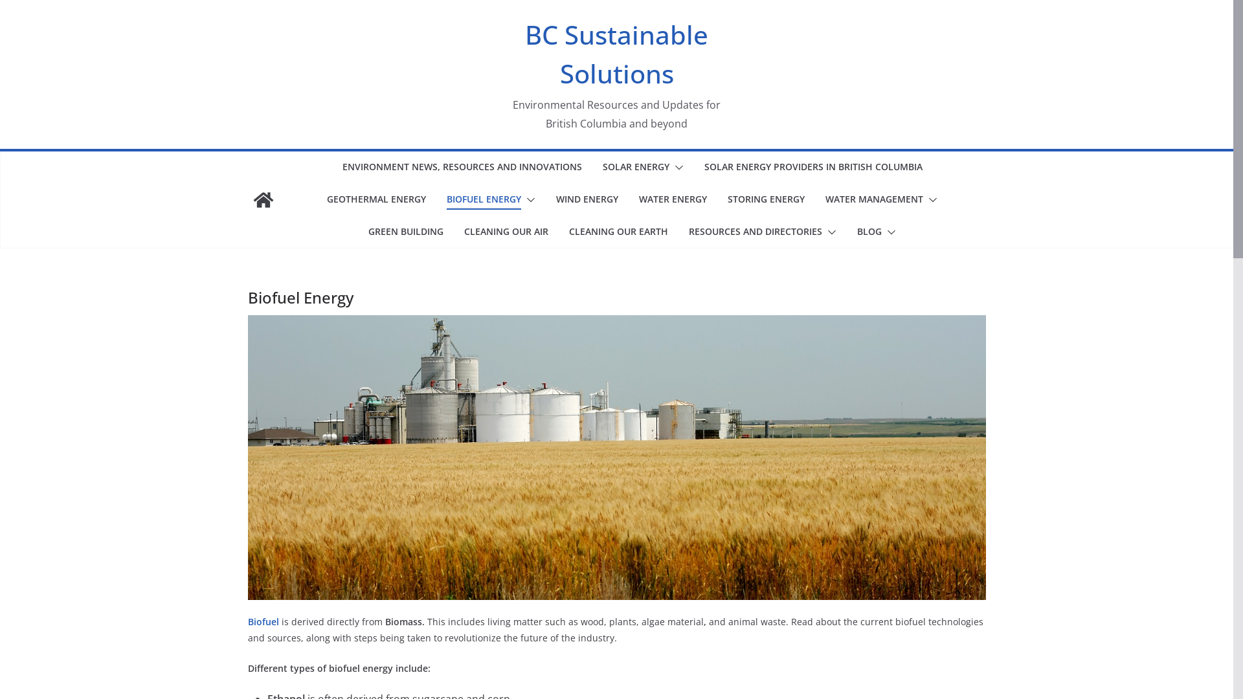 The width and height of the screenshot is (1243, 699). I want to click on WATER MANAGEMENT, so click(874, 200).